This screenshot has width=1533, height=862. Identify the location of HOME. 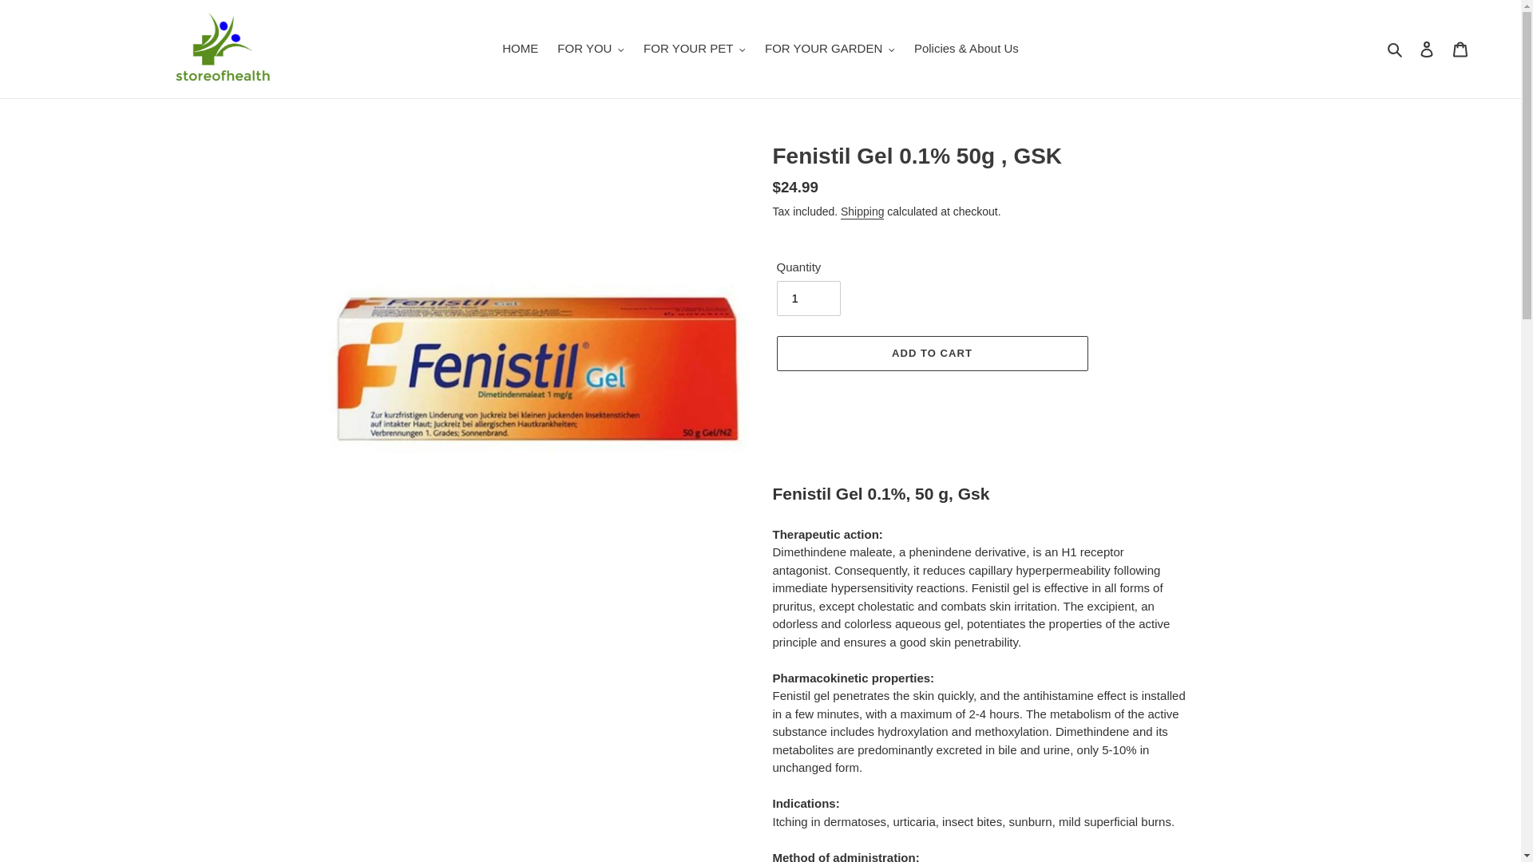
(519, 49).